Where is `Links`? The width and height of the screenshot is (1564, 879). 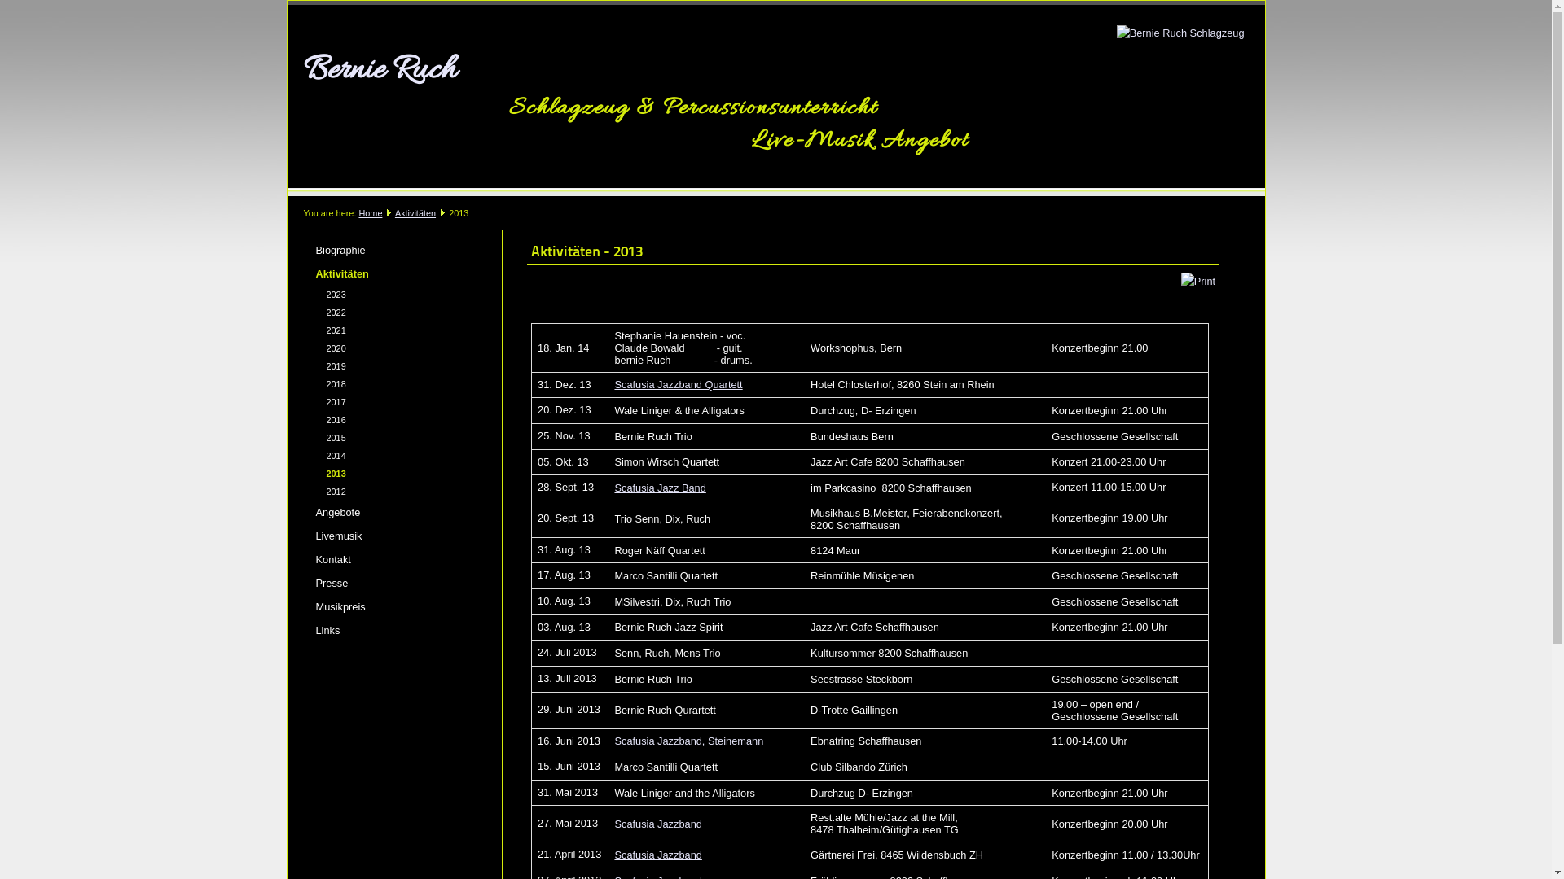 Links is located at coordinates (389, 630).